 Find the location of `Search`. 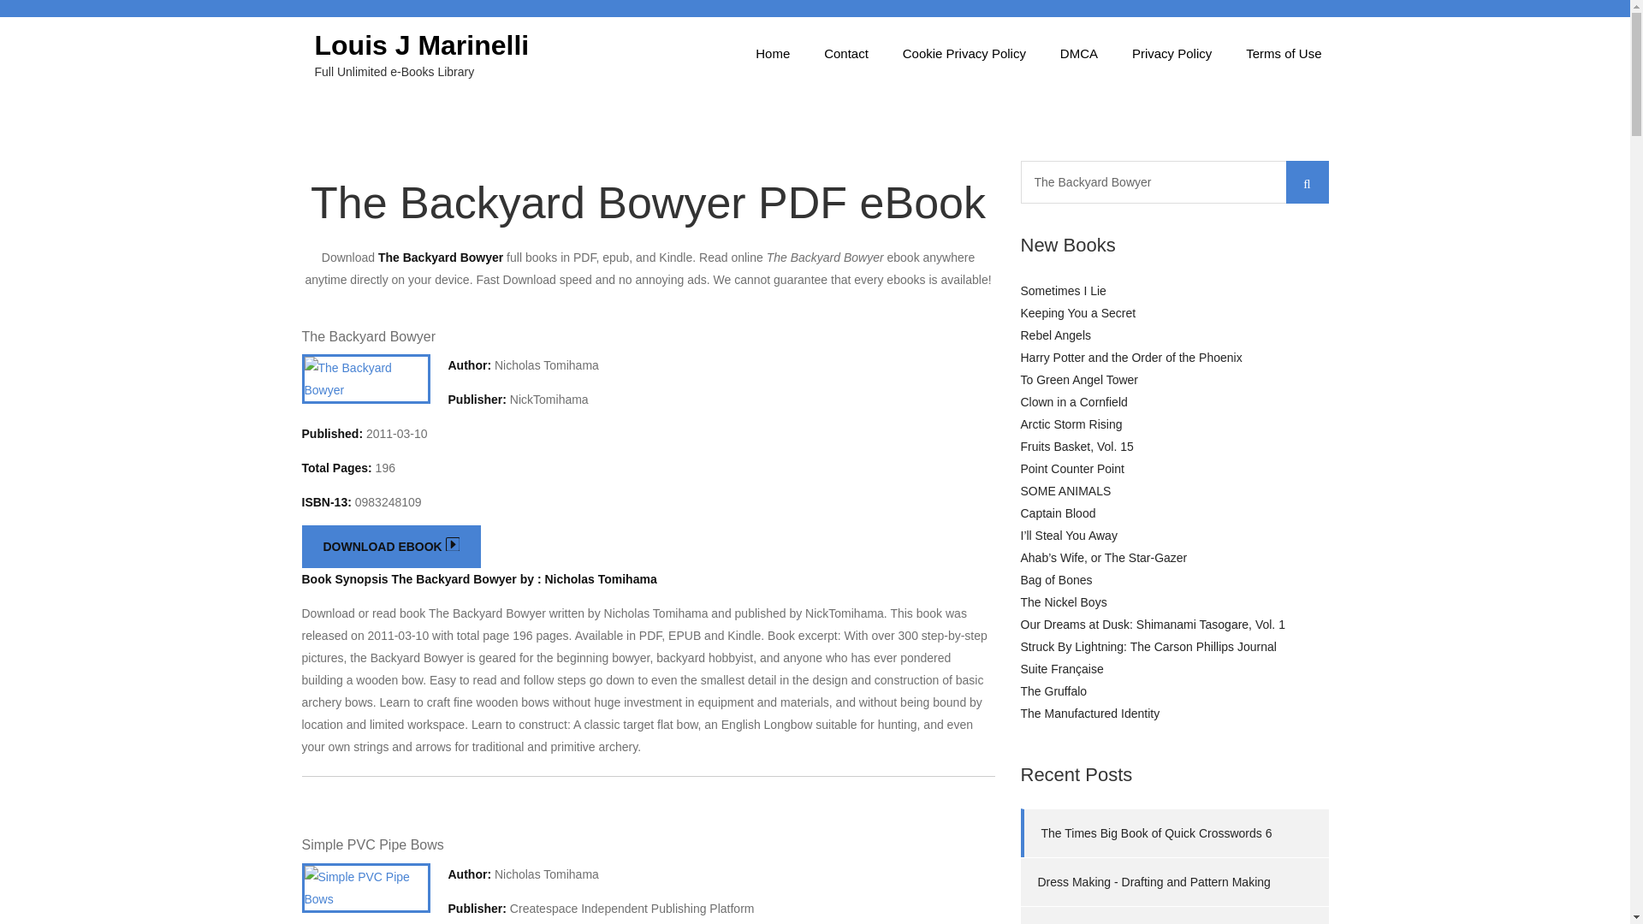

Search is located at coordinates (1306, 181).